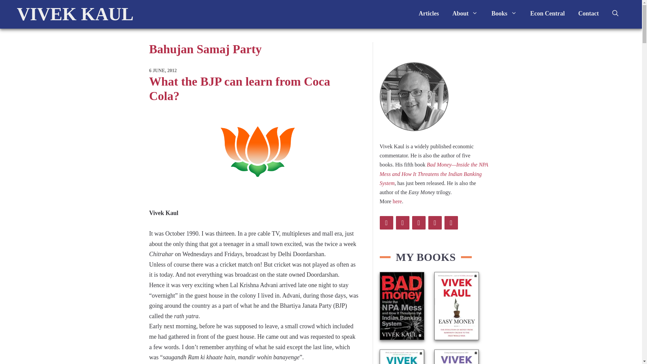 The width and height of the screenshot is (647, 364). I want to click on Books written by Vivek Kaul, so click(504, 13).